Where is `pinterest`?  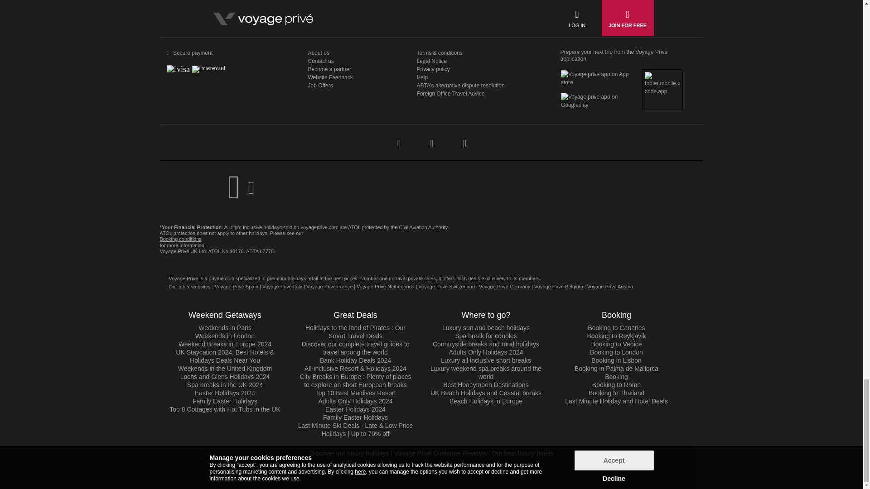
pinterest is located at coordinates (464, 137).